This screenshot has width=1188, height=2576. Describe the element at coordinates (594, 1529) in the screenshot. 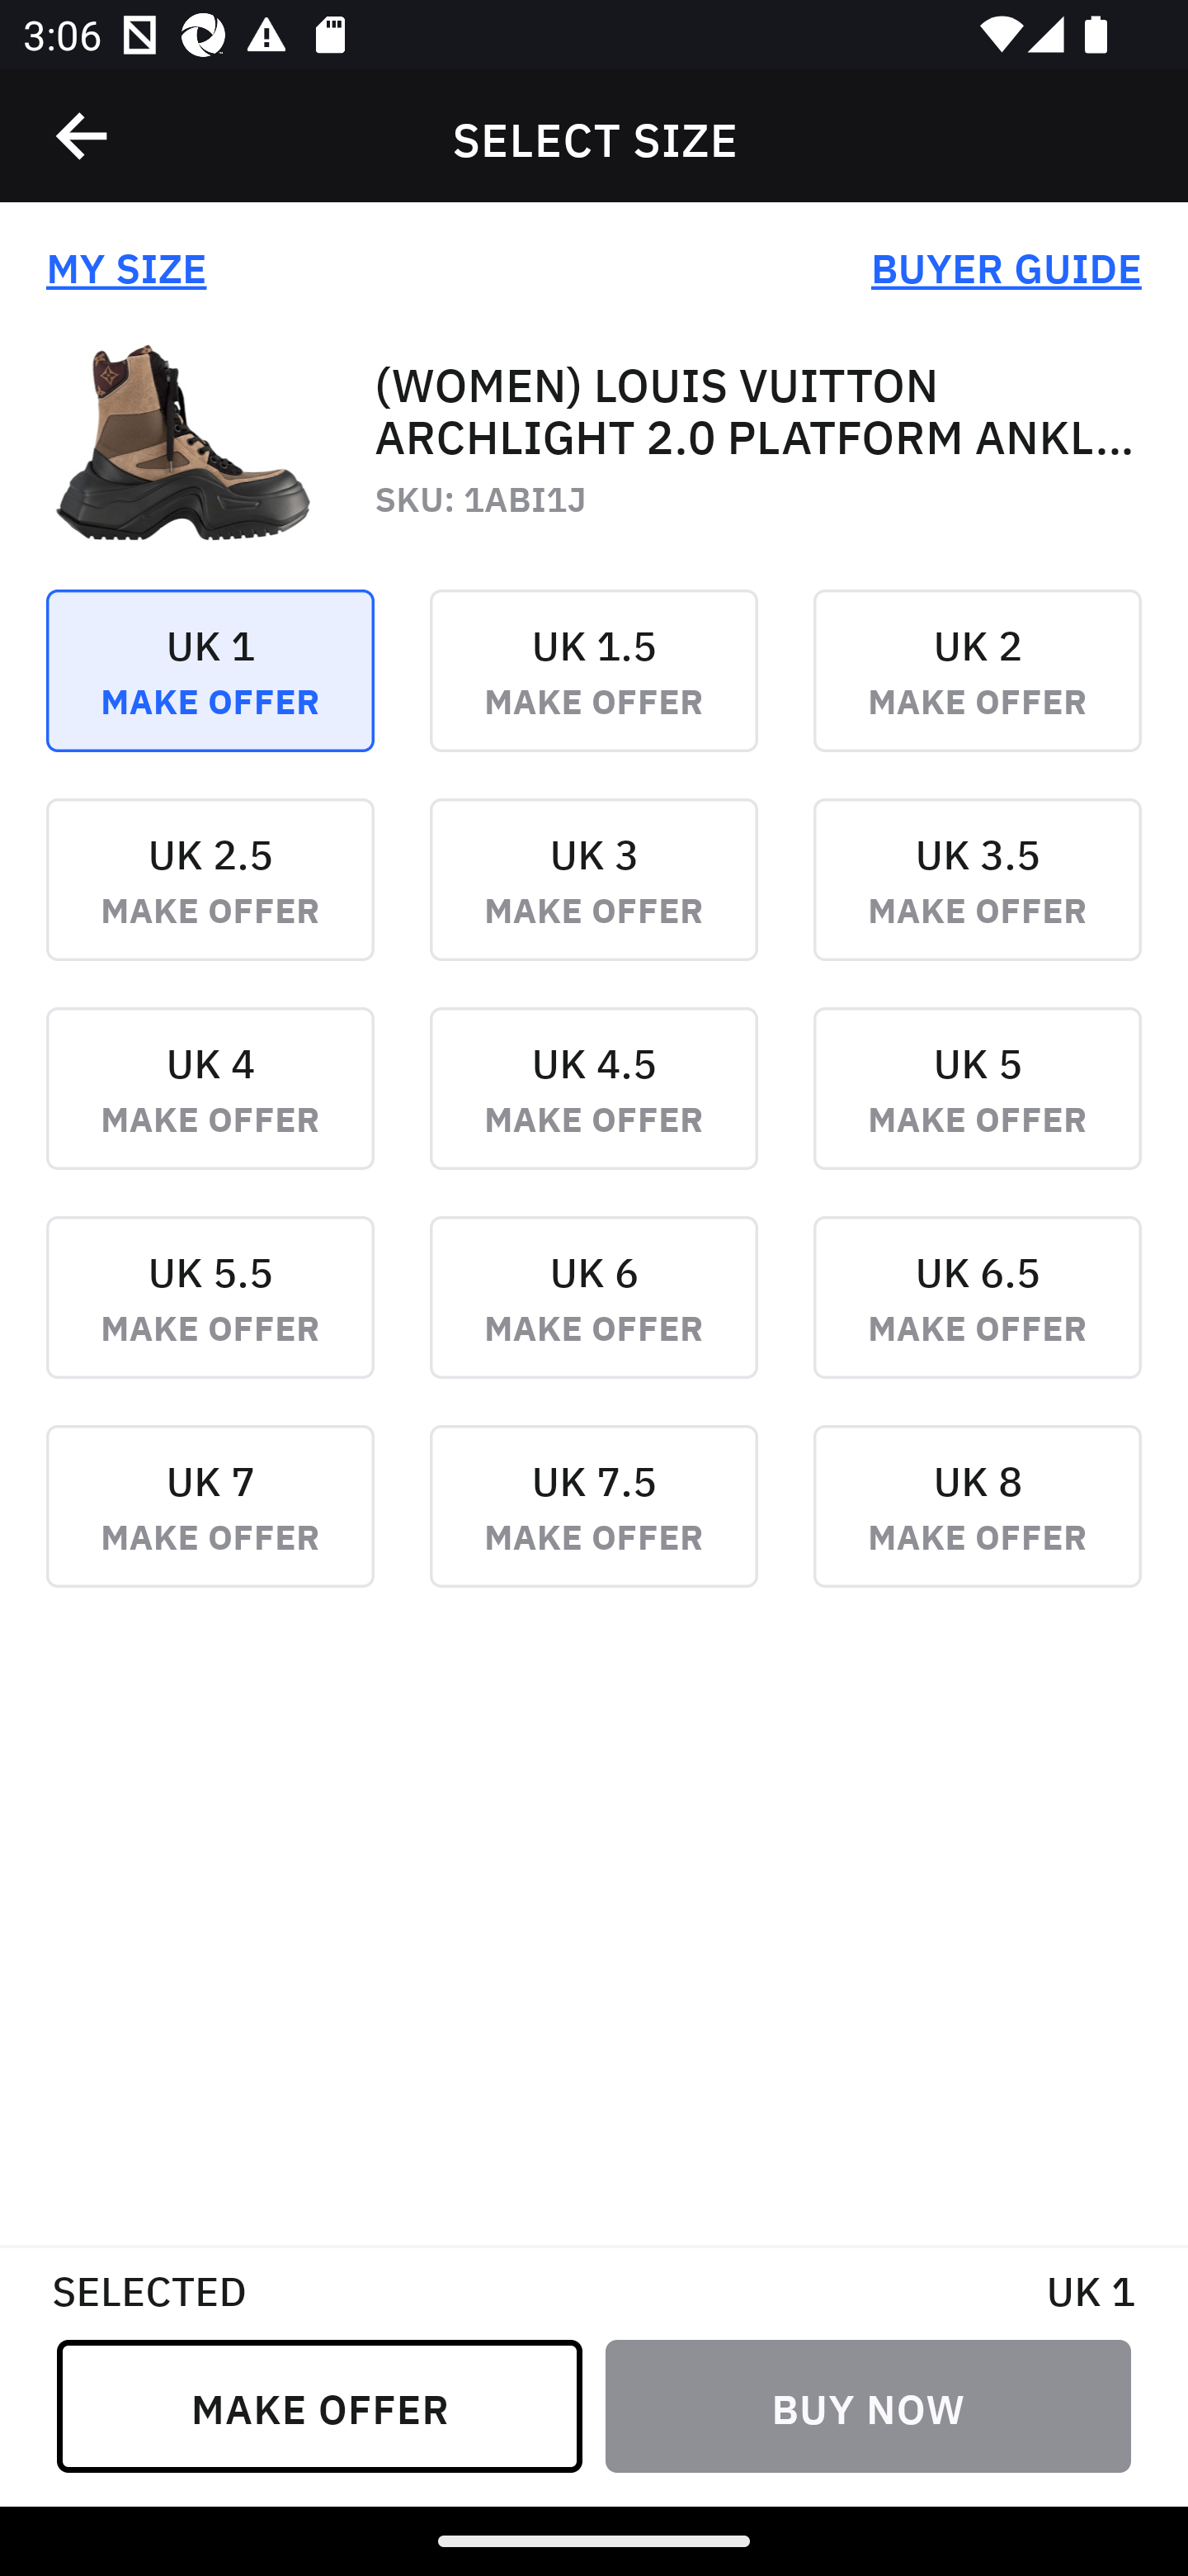

I see `UK 7.5 MAKE OFFER` at that location.